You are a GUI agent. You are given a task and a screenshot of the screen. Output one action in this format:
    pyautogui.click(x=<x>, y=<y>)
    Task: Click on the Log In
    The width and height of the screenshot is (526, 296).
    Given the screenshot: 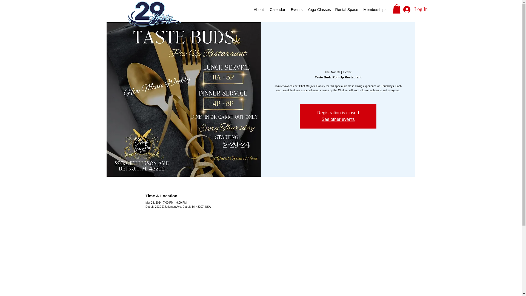 What is the action you would take?
    pyautogui.click(x=413, y=9)
    